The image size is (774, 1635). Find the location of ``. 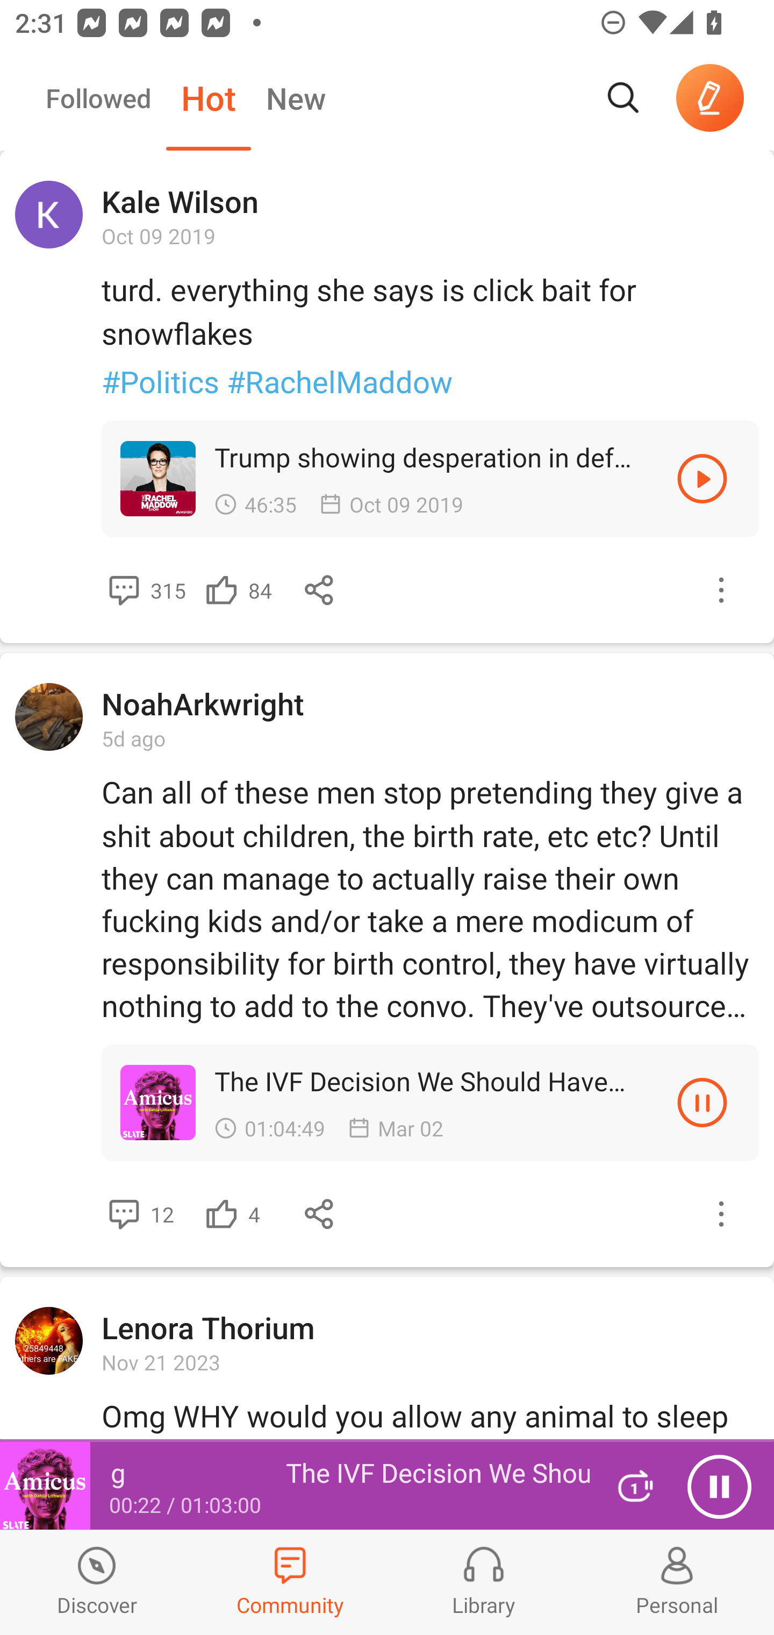

 is located at coordinates (320, 1213).